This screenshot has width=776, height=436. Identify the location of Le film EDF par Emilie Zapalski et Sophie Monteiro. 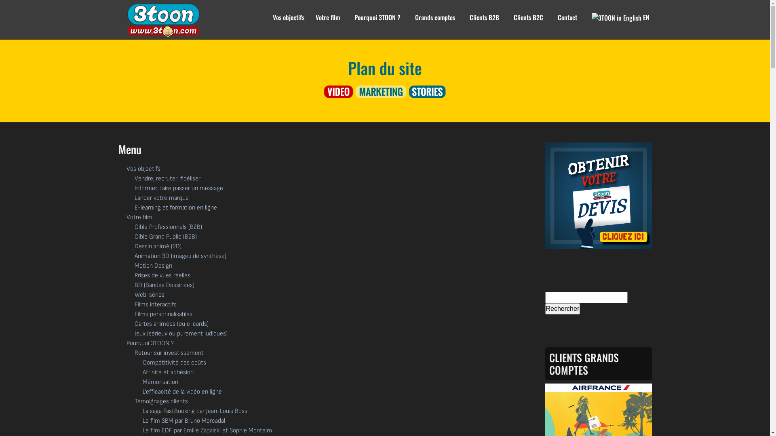
(207, 430).